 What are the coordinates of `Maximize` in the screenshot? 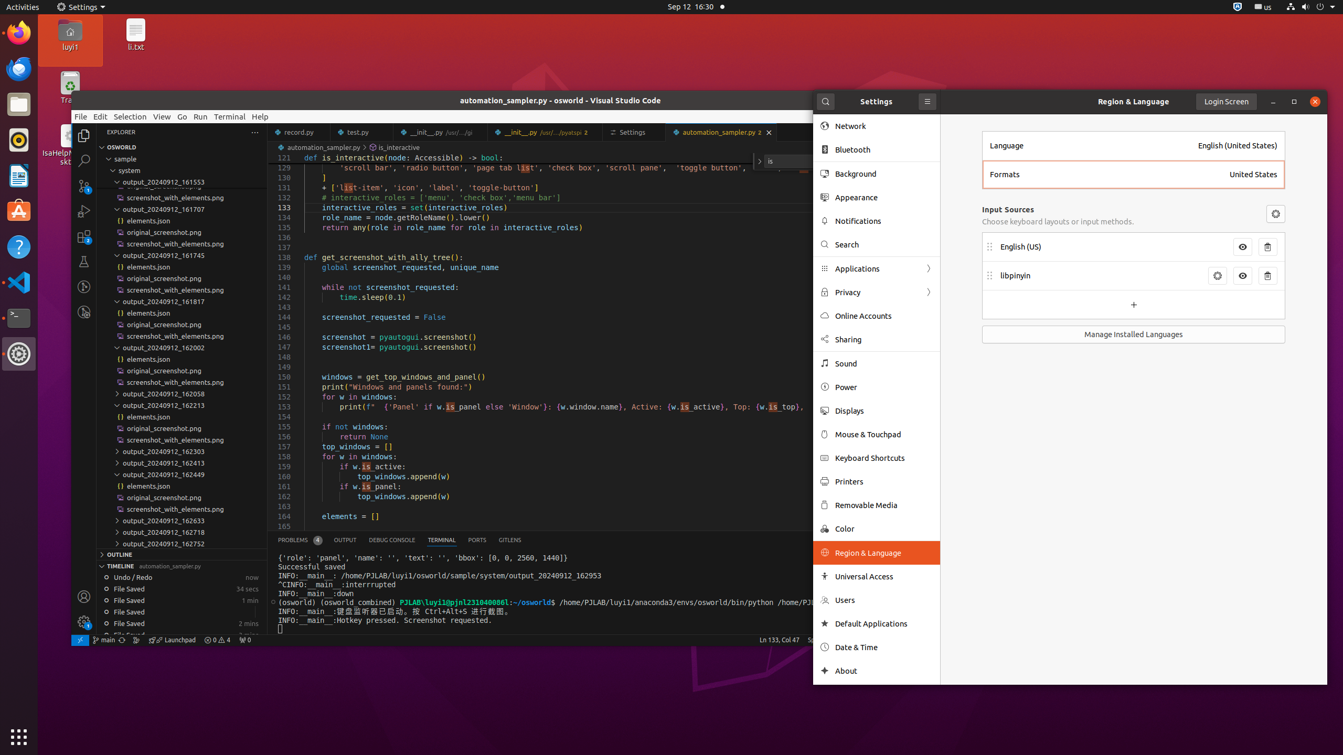 It's located at (1294, 102).